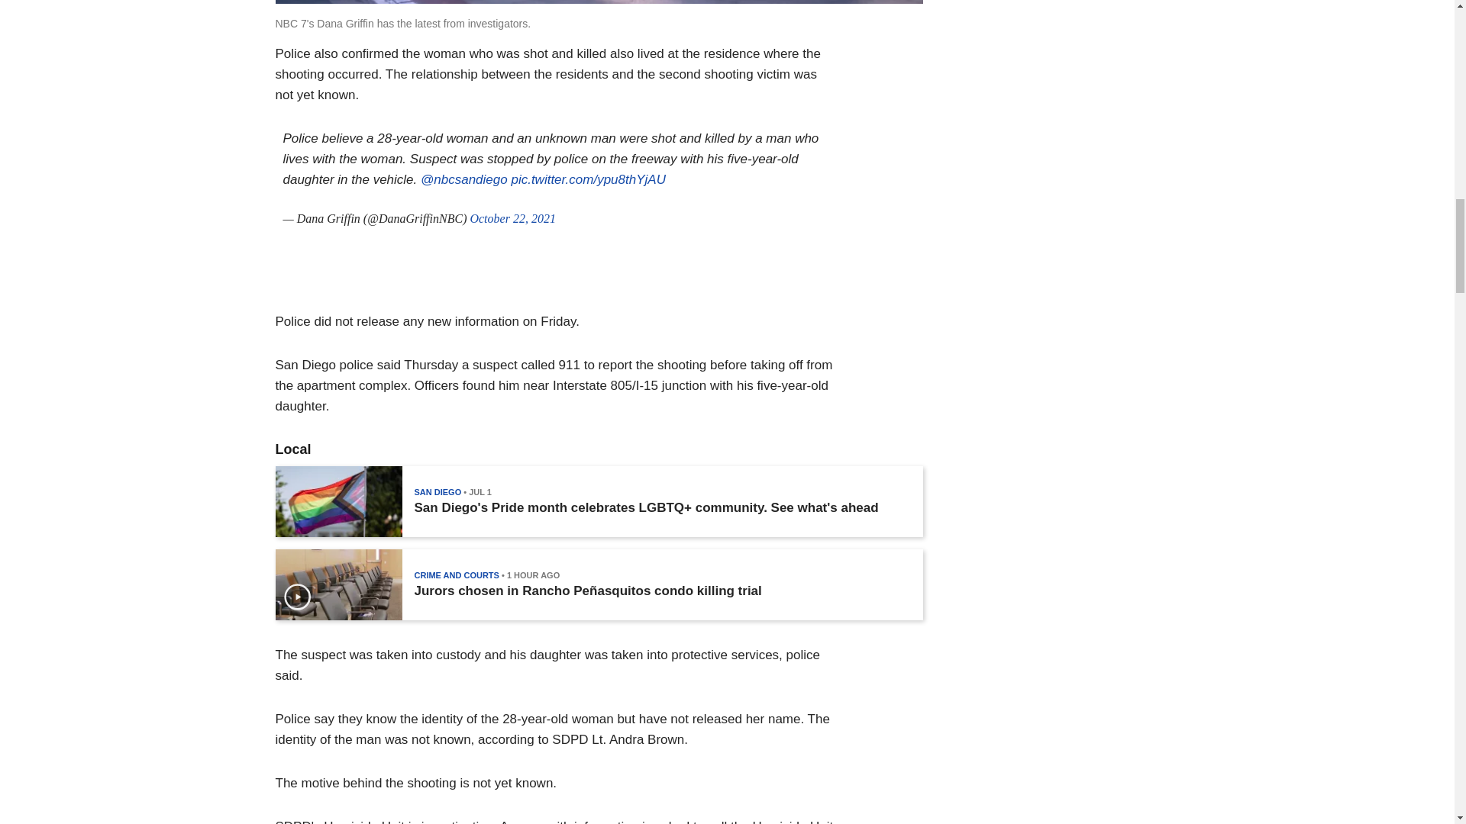  What do you see at coordinates (512, 218) in the screenshot?
I see `October 22, 2021` at bounding box center [512, 218].